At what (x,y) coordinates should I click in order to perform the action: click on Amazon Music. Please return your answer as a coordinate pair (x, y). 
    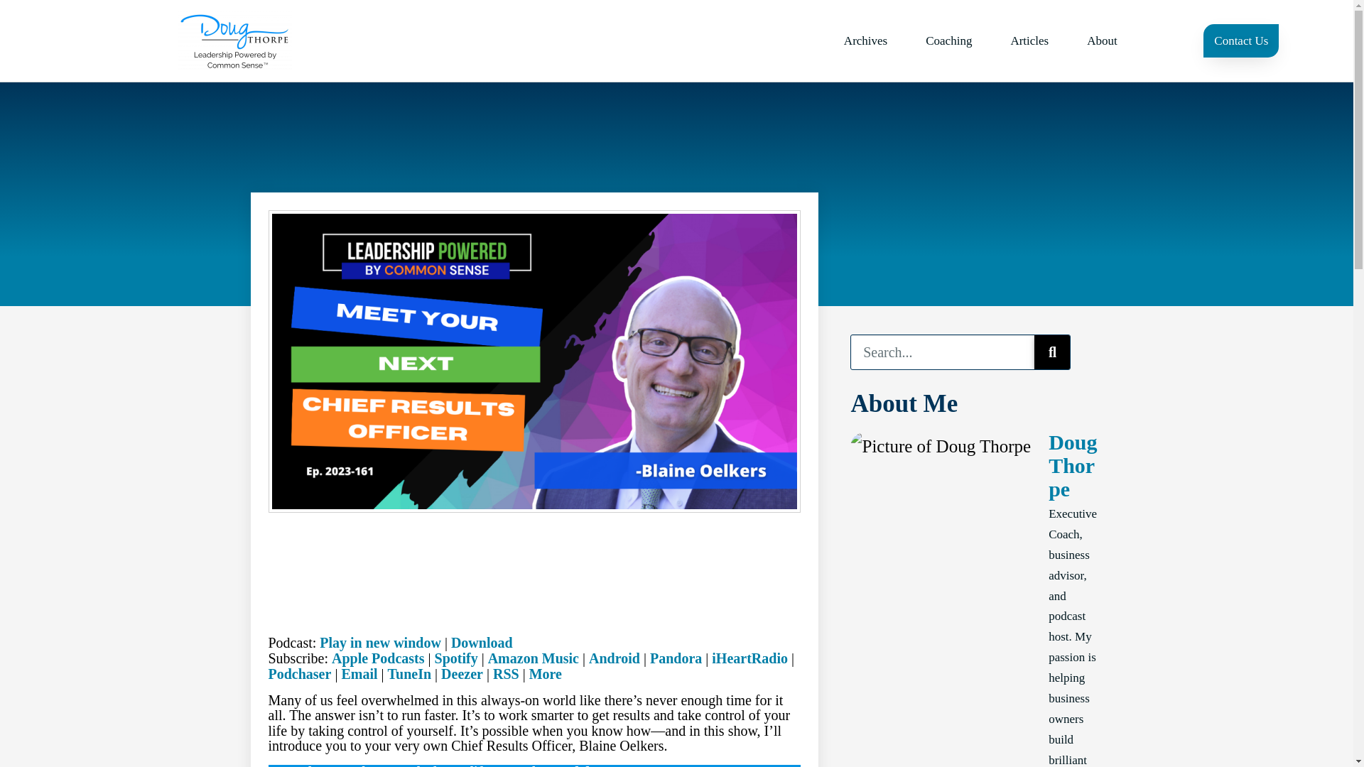
    Looking at the image, I should click on (533, 658).